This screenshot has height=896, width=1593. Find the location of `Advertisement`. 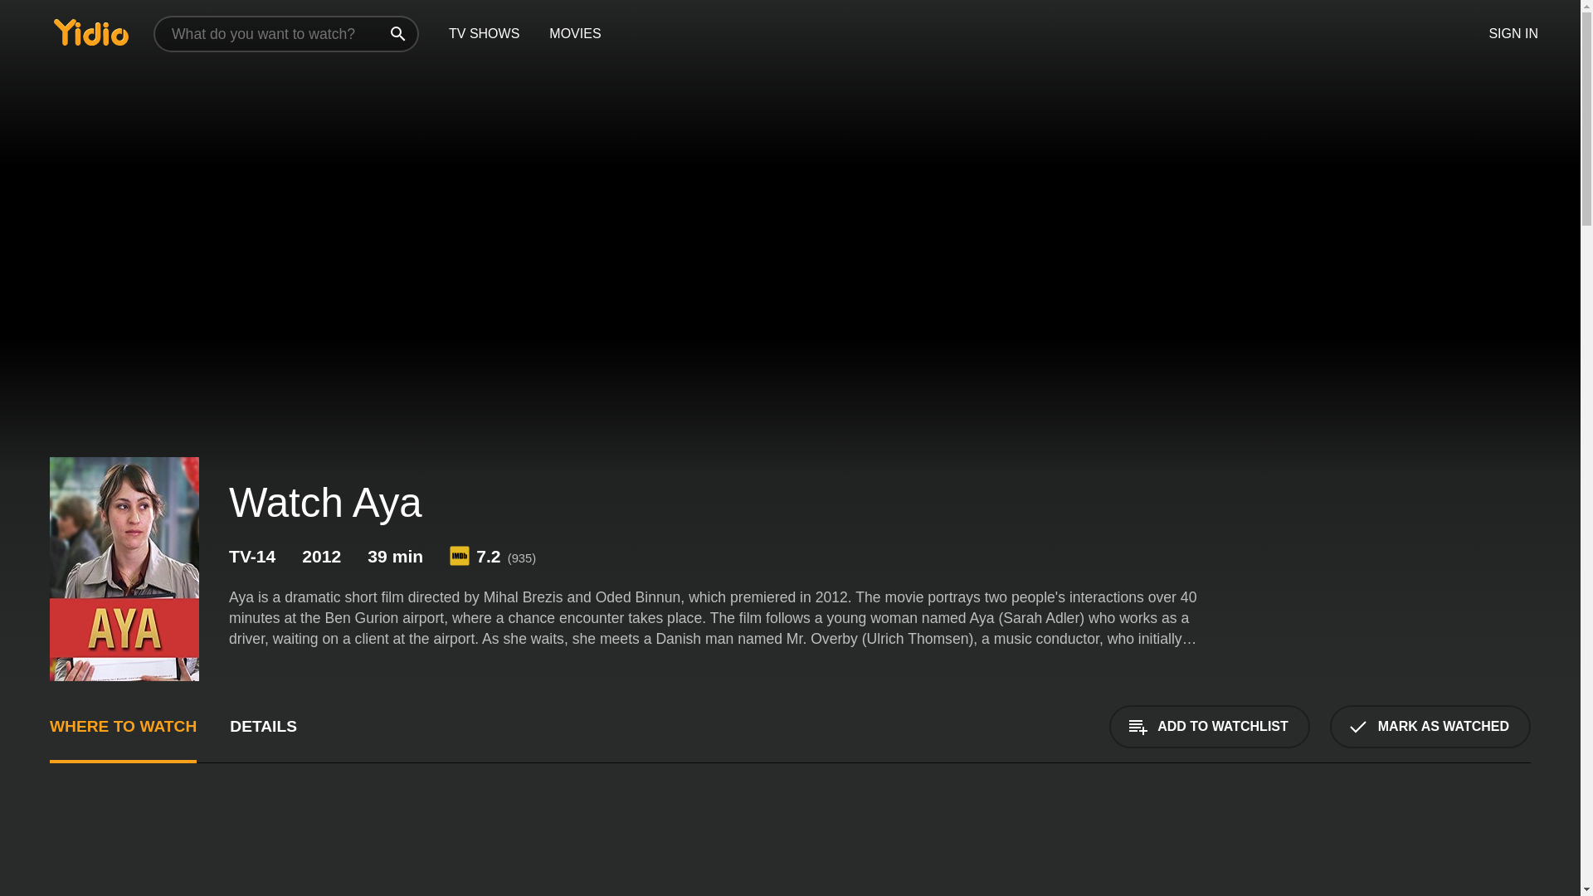

Advertisement is located at coordinates (1406, 850).